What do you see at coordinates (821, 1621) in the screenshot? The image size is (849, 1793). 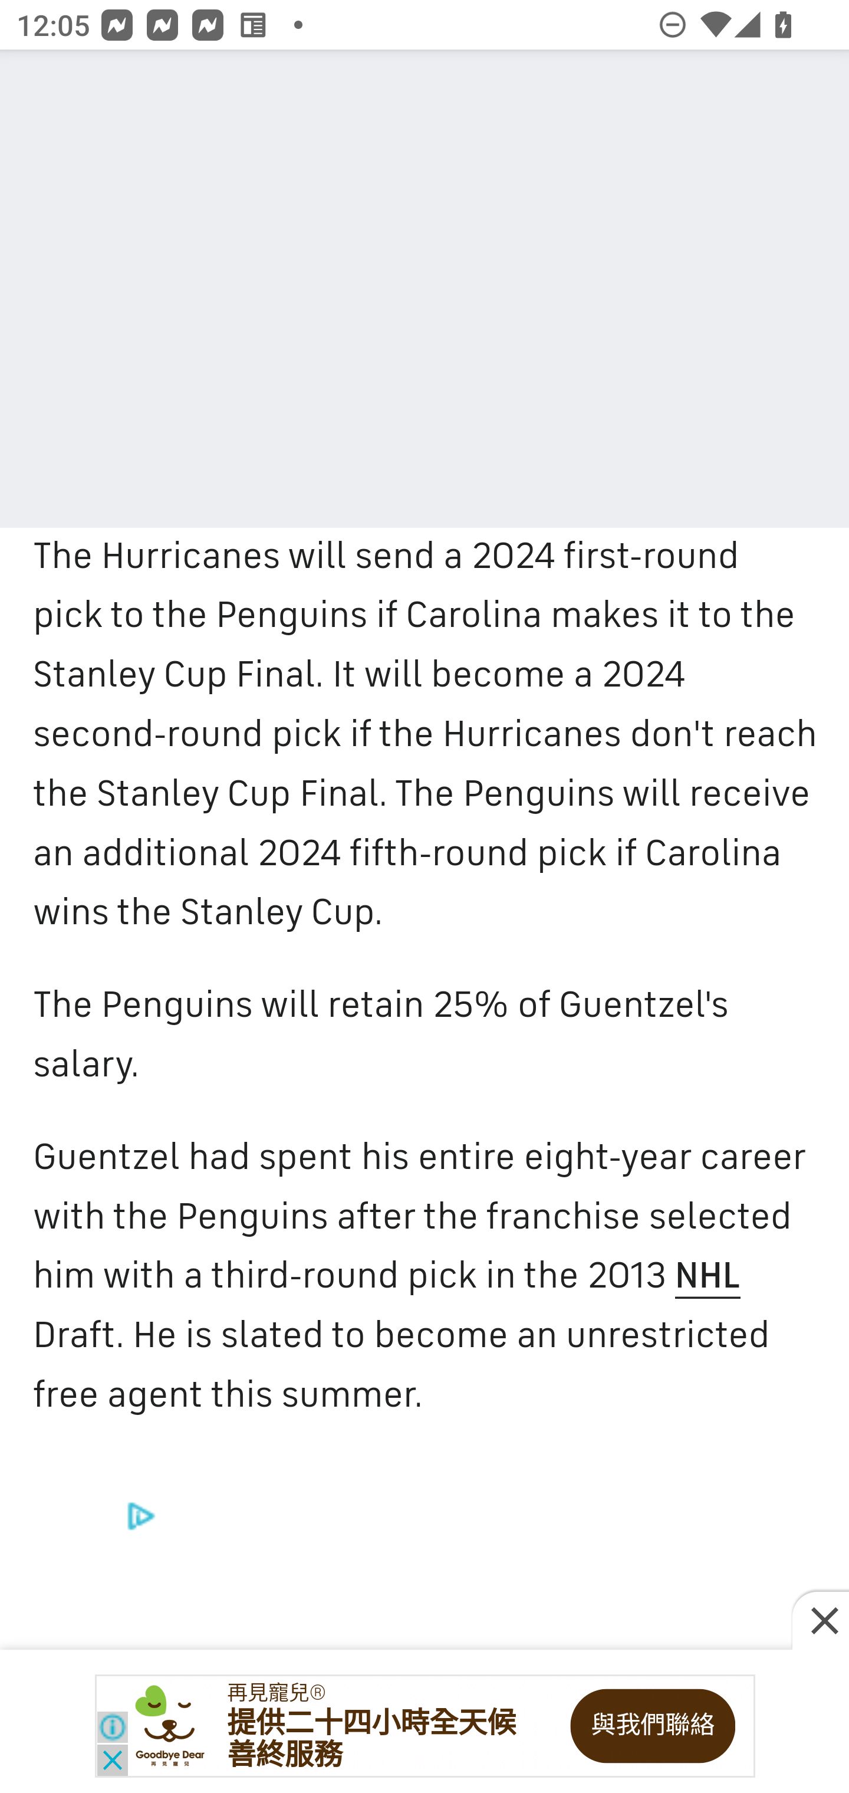 I see `Close this ad` at bounding box center [821, 1621].